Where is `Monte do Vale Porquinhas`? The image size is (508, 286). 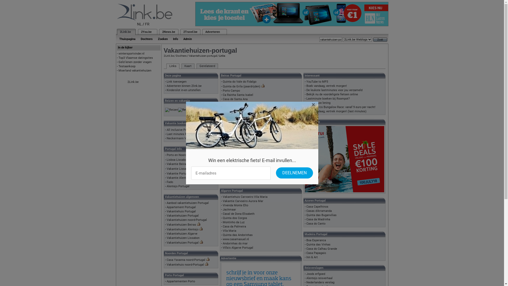 Monte do Vale Porquinhas is located at coordinates (240, 155).